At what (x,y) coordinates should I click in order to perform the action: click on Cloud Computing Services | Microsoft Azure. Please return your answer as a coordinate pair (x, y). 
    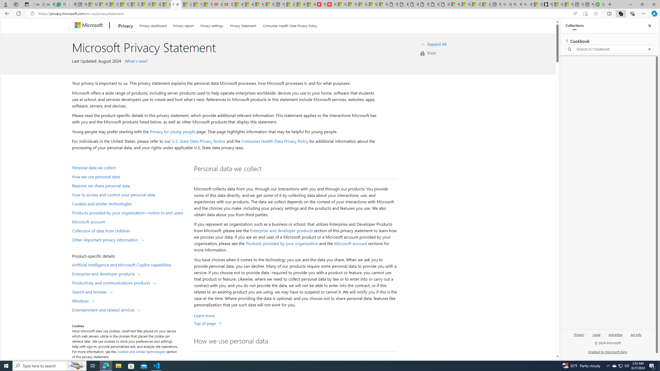
    Looking at the image, I should click on (269, 4).